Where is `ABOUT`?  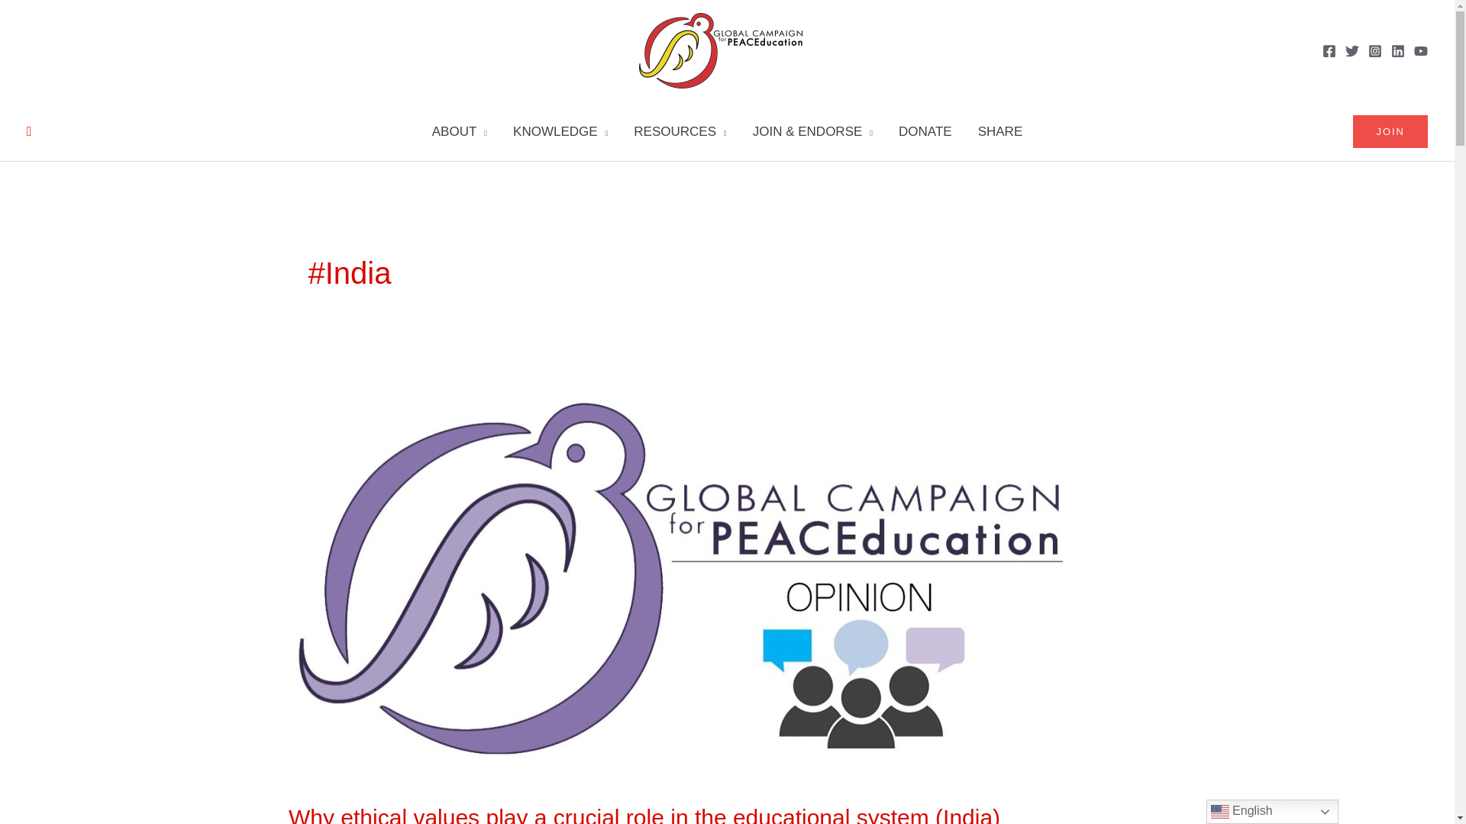
ABOUT is located at coordinates (460, 131).